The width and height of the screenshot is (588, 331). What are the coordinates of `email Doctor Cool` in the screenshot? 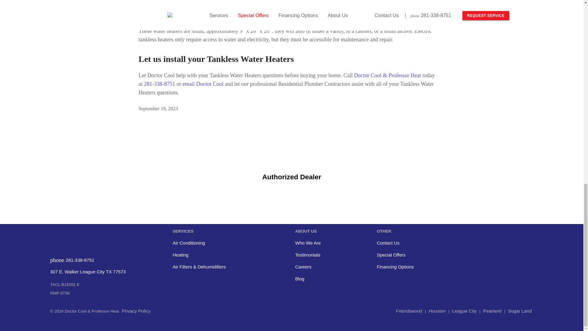 It's located at (203, 84).